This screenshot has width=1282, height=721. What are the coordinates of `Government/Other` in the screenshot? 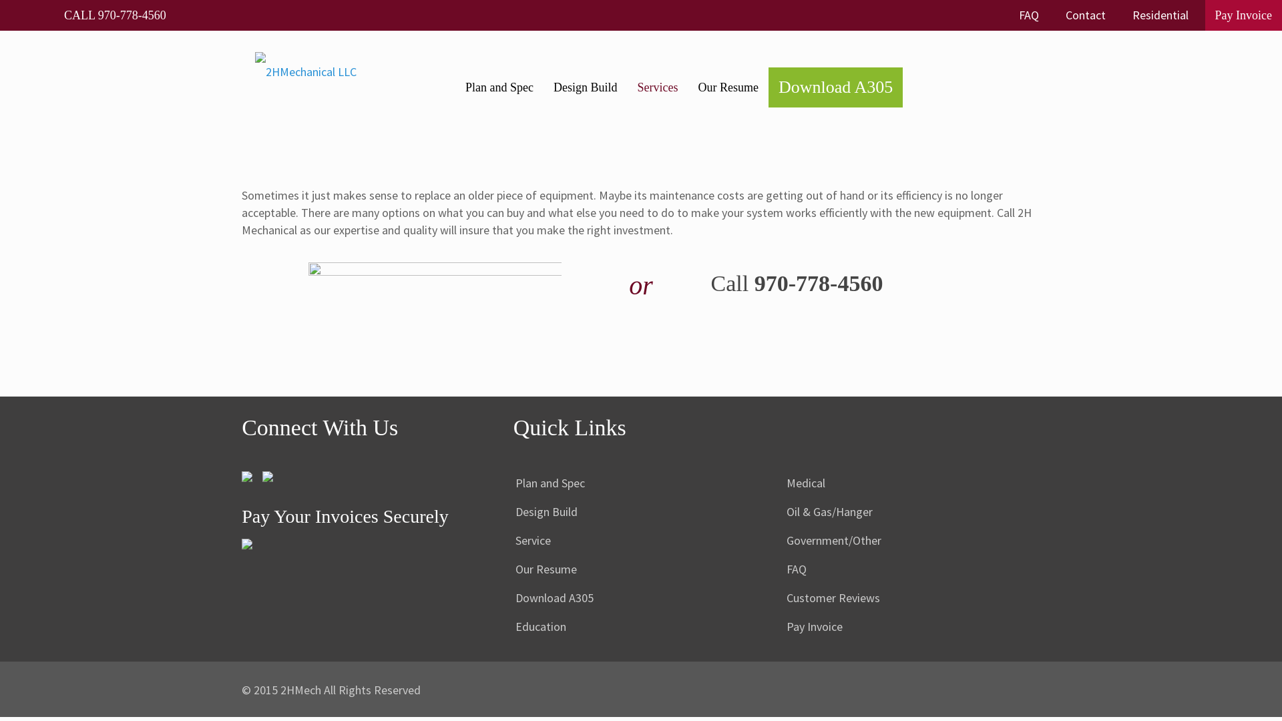 It's located at (912, 541).